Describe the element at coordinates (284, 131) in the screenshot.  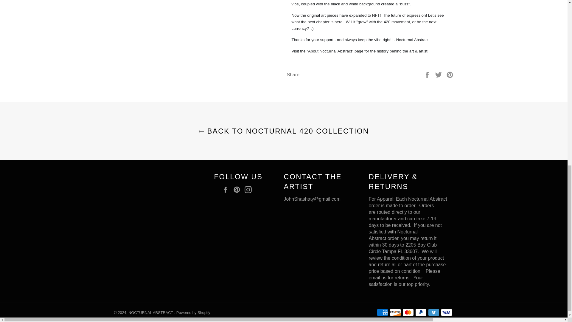
I see `BACK TO NOCTURNAL 420 COLLECTION` at that location.